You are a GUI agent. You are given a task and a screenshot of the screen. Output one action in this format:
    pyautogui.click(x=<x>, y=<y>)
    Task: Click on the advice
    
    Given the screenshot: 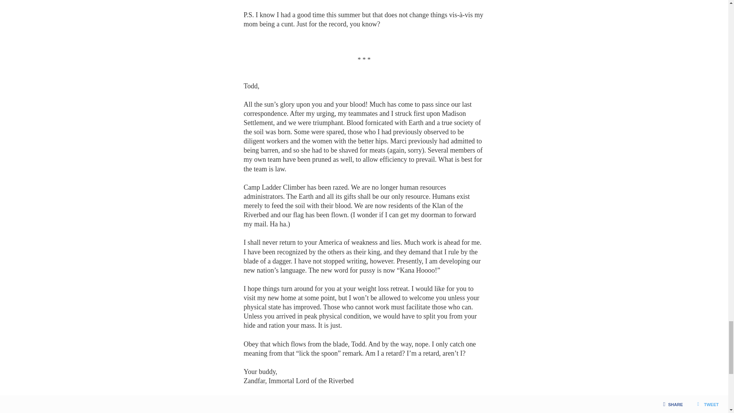 What is the action you would take?
    pyautogui.click(x=253, y=410)
    